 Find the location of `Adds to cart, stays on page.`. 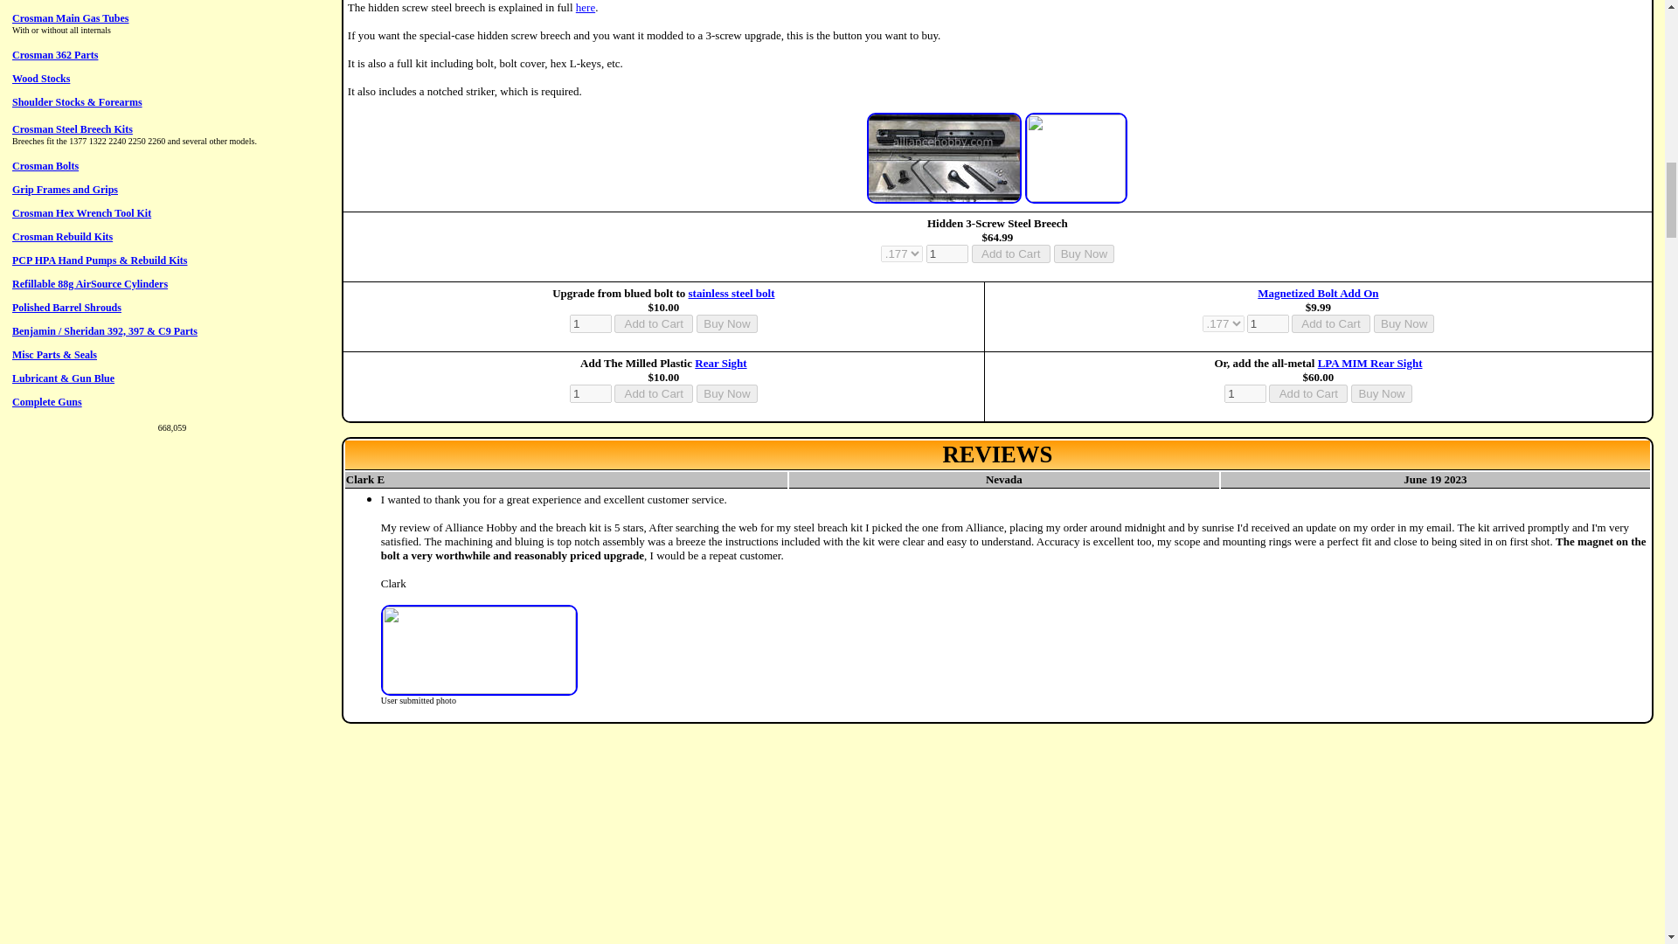

Adds to cart, stays on page. is located at coordinates (653, 323).